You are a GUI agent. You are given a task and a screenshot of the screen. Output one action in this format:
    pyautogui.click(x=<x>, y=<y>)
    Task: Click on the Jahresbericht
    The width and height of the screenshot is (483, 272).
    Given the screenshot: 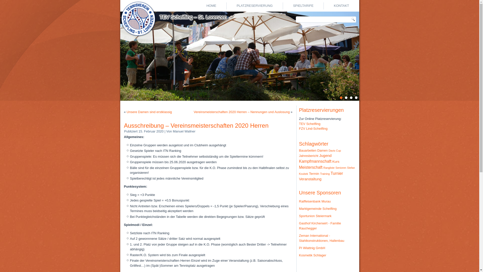 What is the action you would take?
    pyautogui.click(x=308, y=156)
    